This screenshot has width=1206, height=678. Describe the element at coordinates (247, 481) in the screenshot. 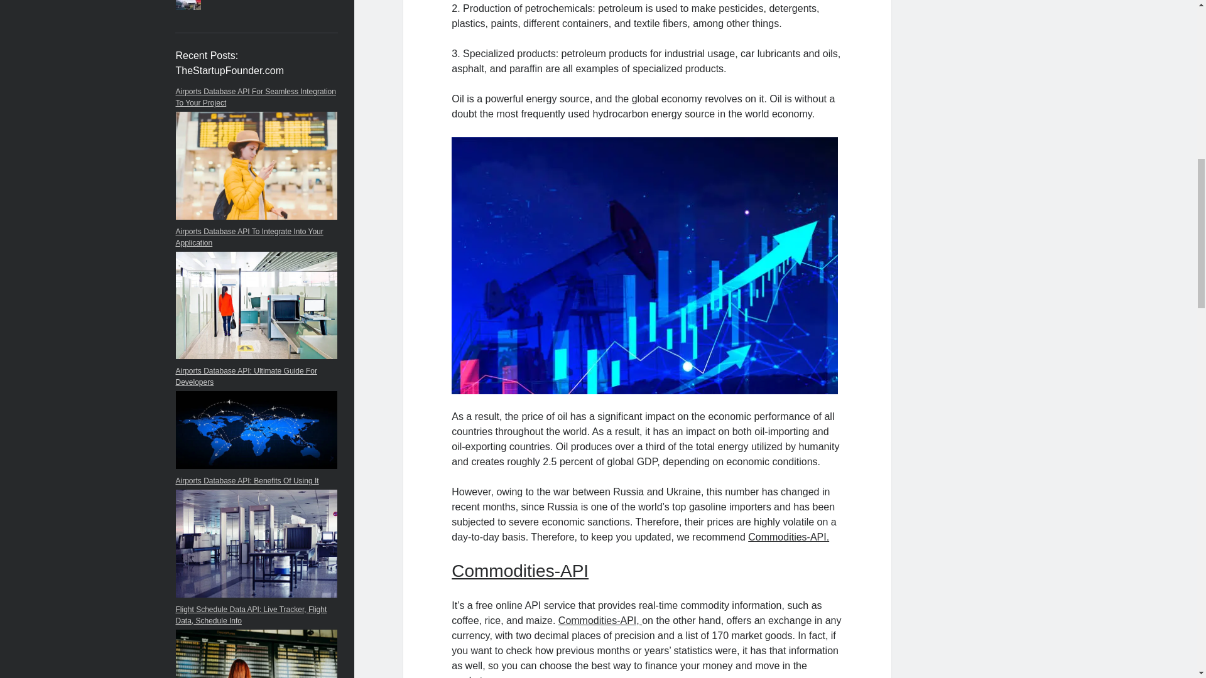

I see `Airports Database API: Benefits Of Using It` at that location.